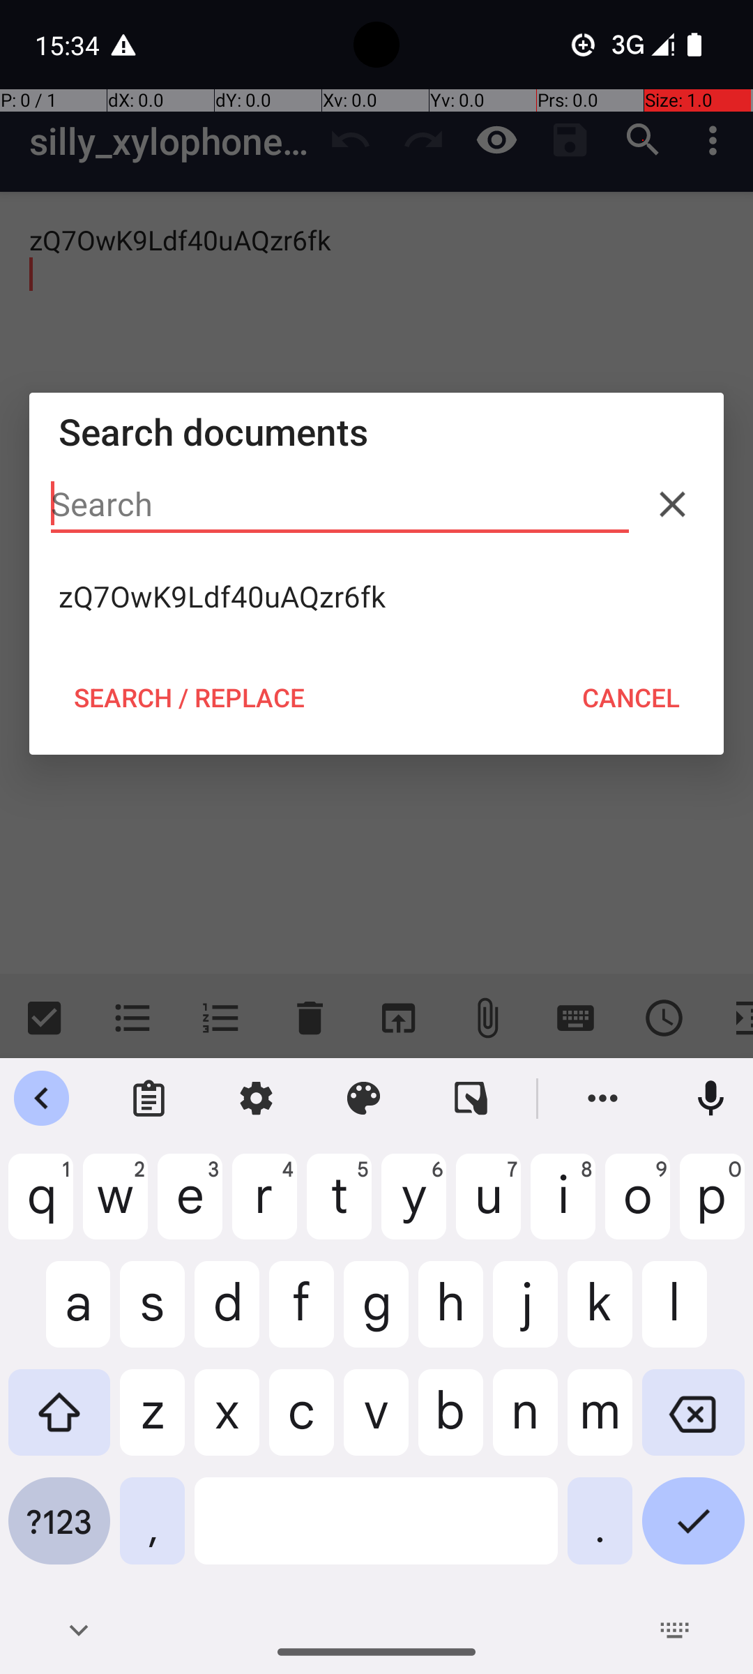  What do you see at coordinates (189, 697) in the screenshot?
I see `SEARCH / REPLACE` at bounding box center [189, 697].